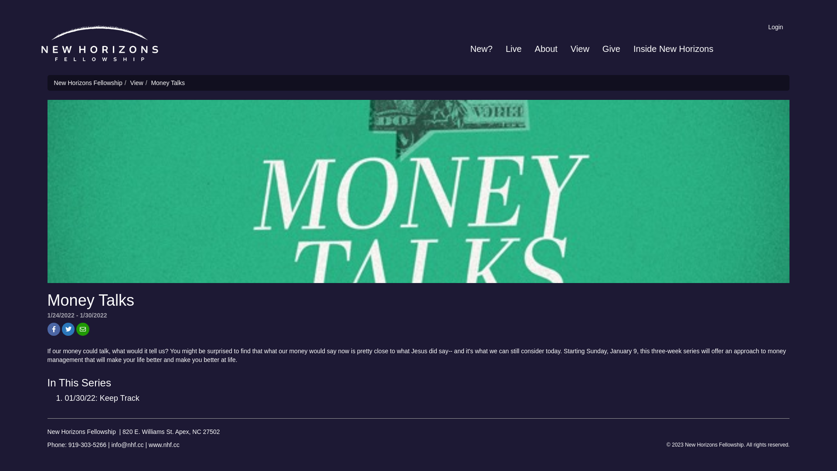 The image size is (837, 471). Describe the element at coordinates (127, 445) in the screenshot. I see `info@nhf.cc` at that location.